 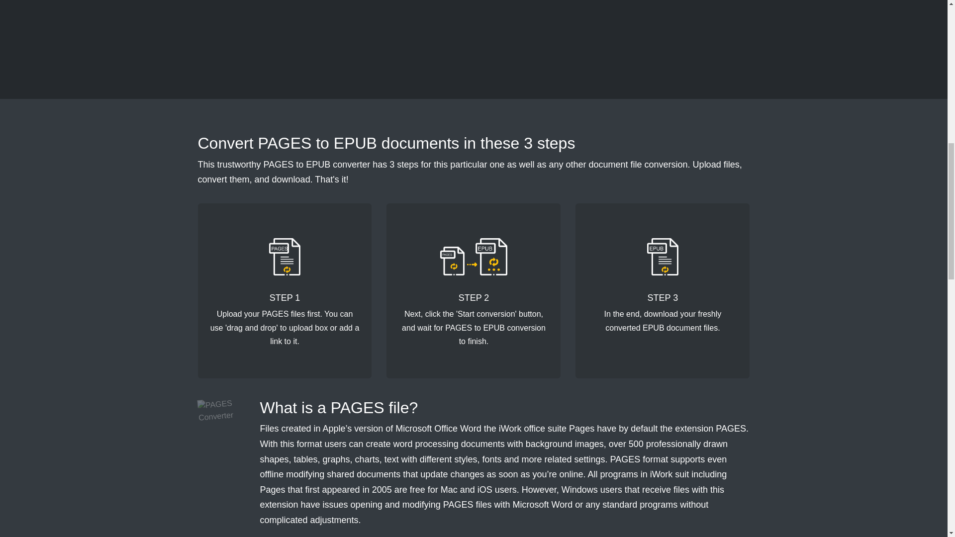 I want to click on Download converted EPUB file, so click(x=663, y=257).